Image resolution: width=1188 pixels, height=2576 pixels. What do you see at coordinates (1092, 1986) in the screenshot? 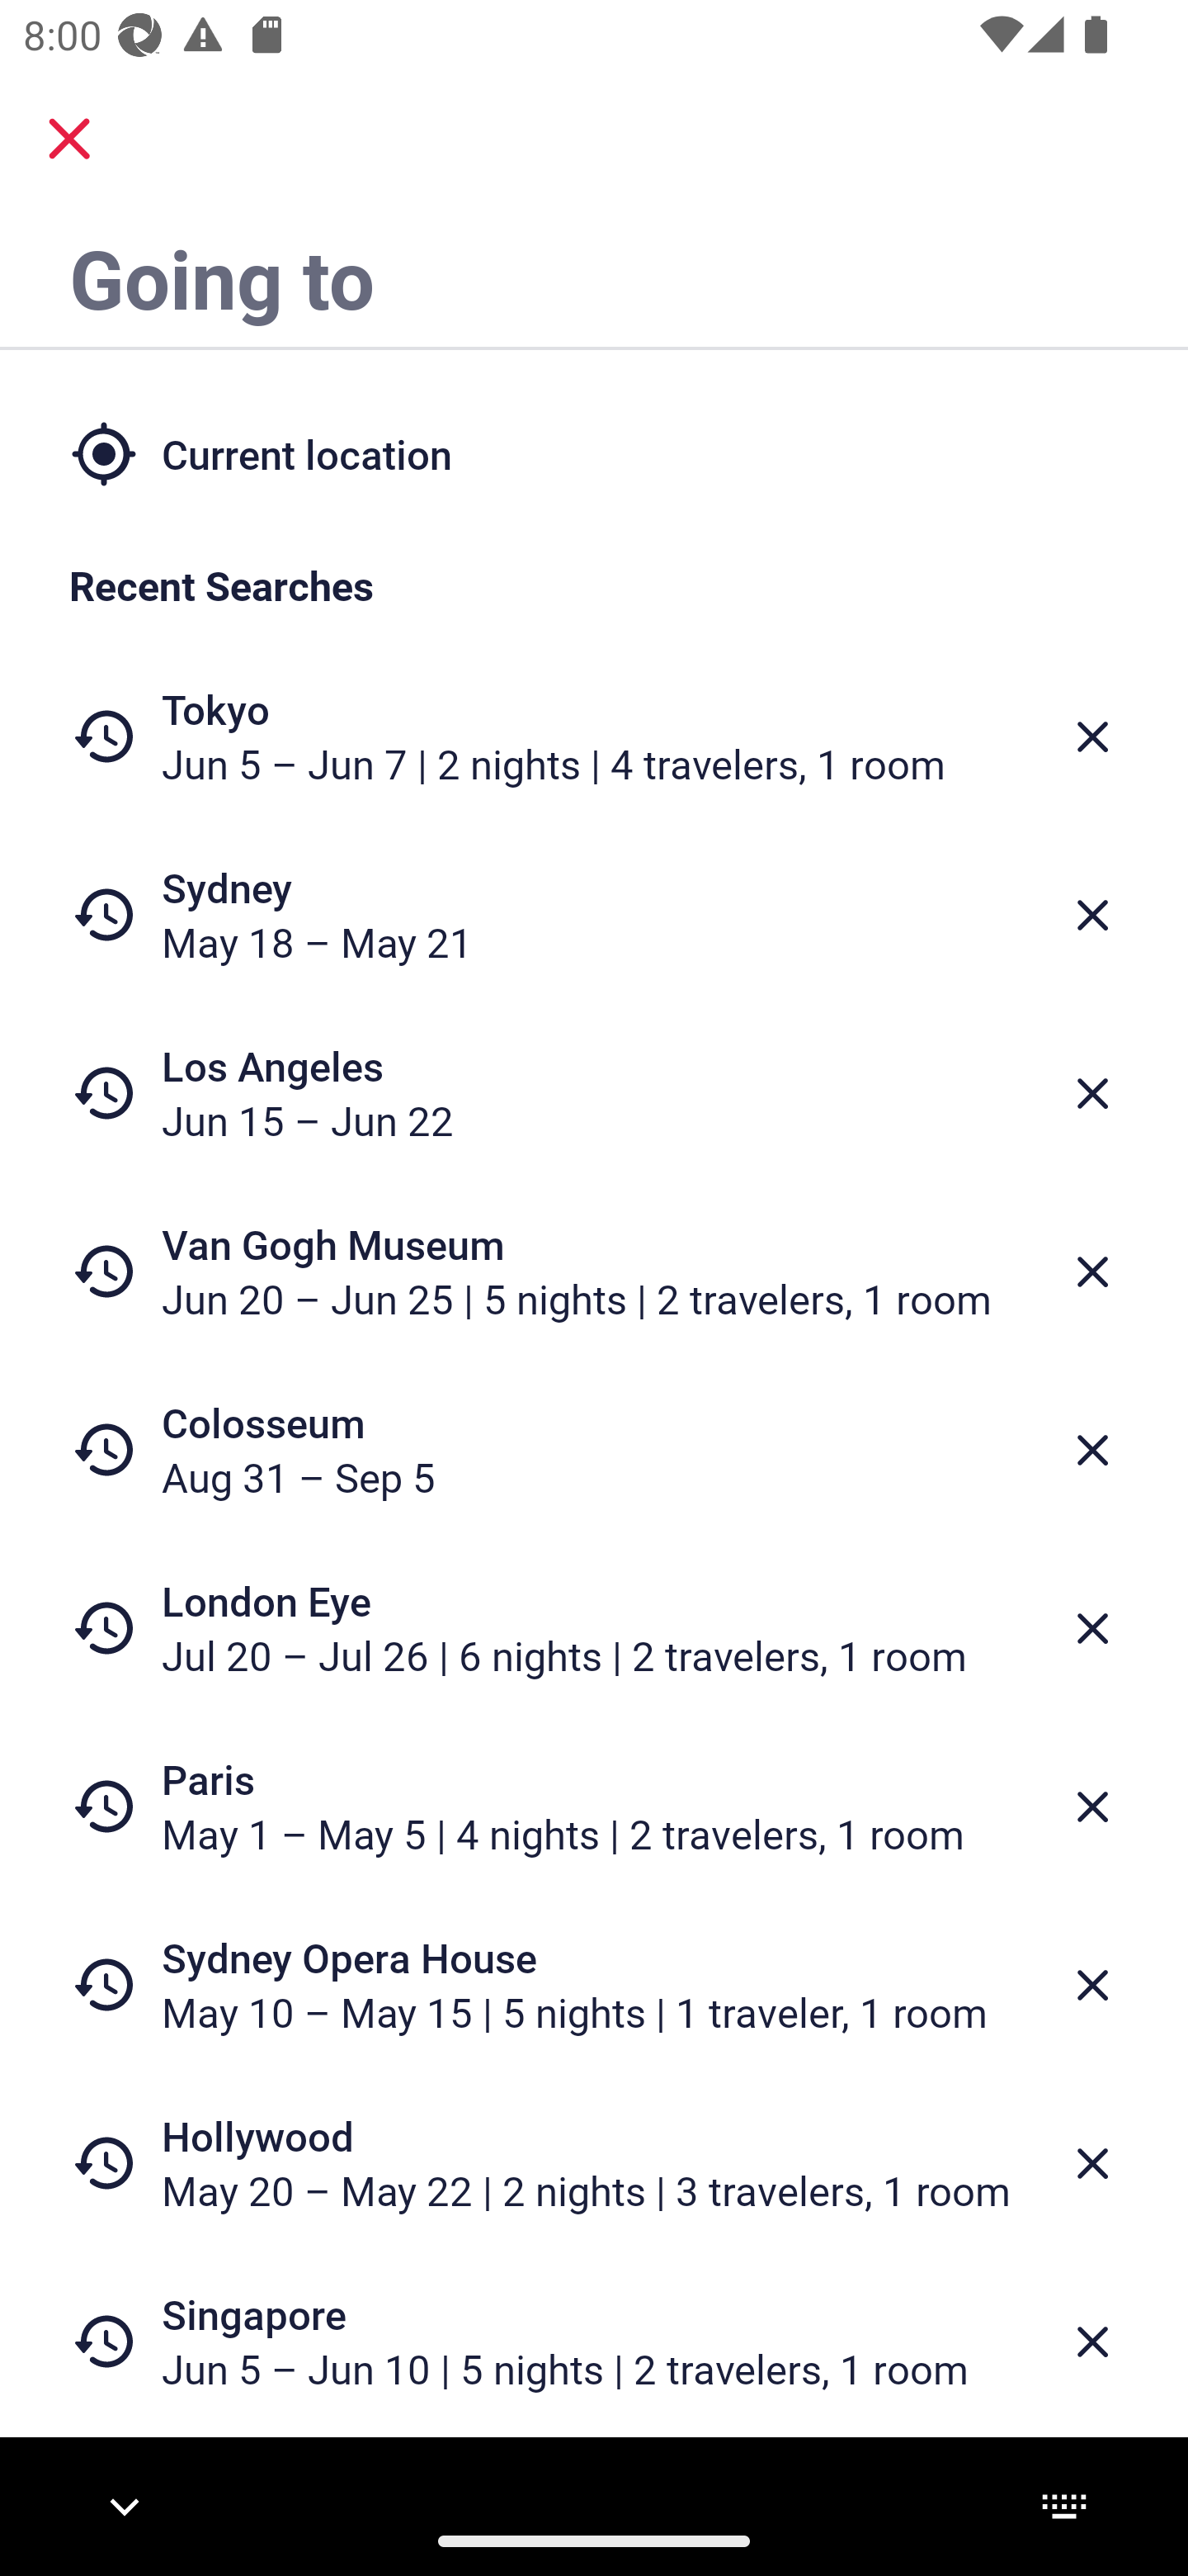
I see `Delete from recent searches` at bounding box center [1092, 1986].